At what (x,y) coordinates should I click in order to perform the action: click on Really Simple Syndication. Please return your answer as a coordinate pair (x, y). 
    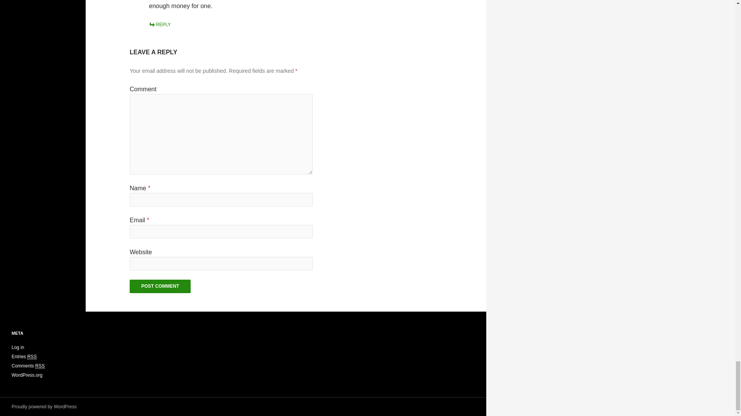
    Looking at the image, I should click on (32, 357).